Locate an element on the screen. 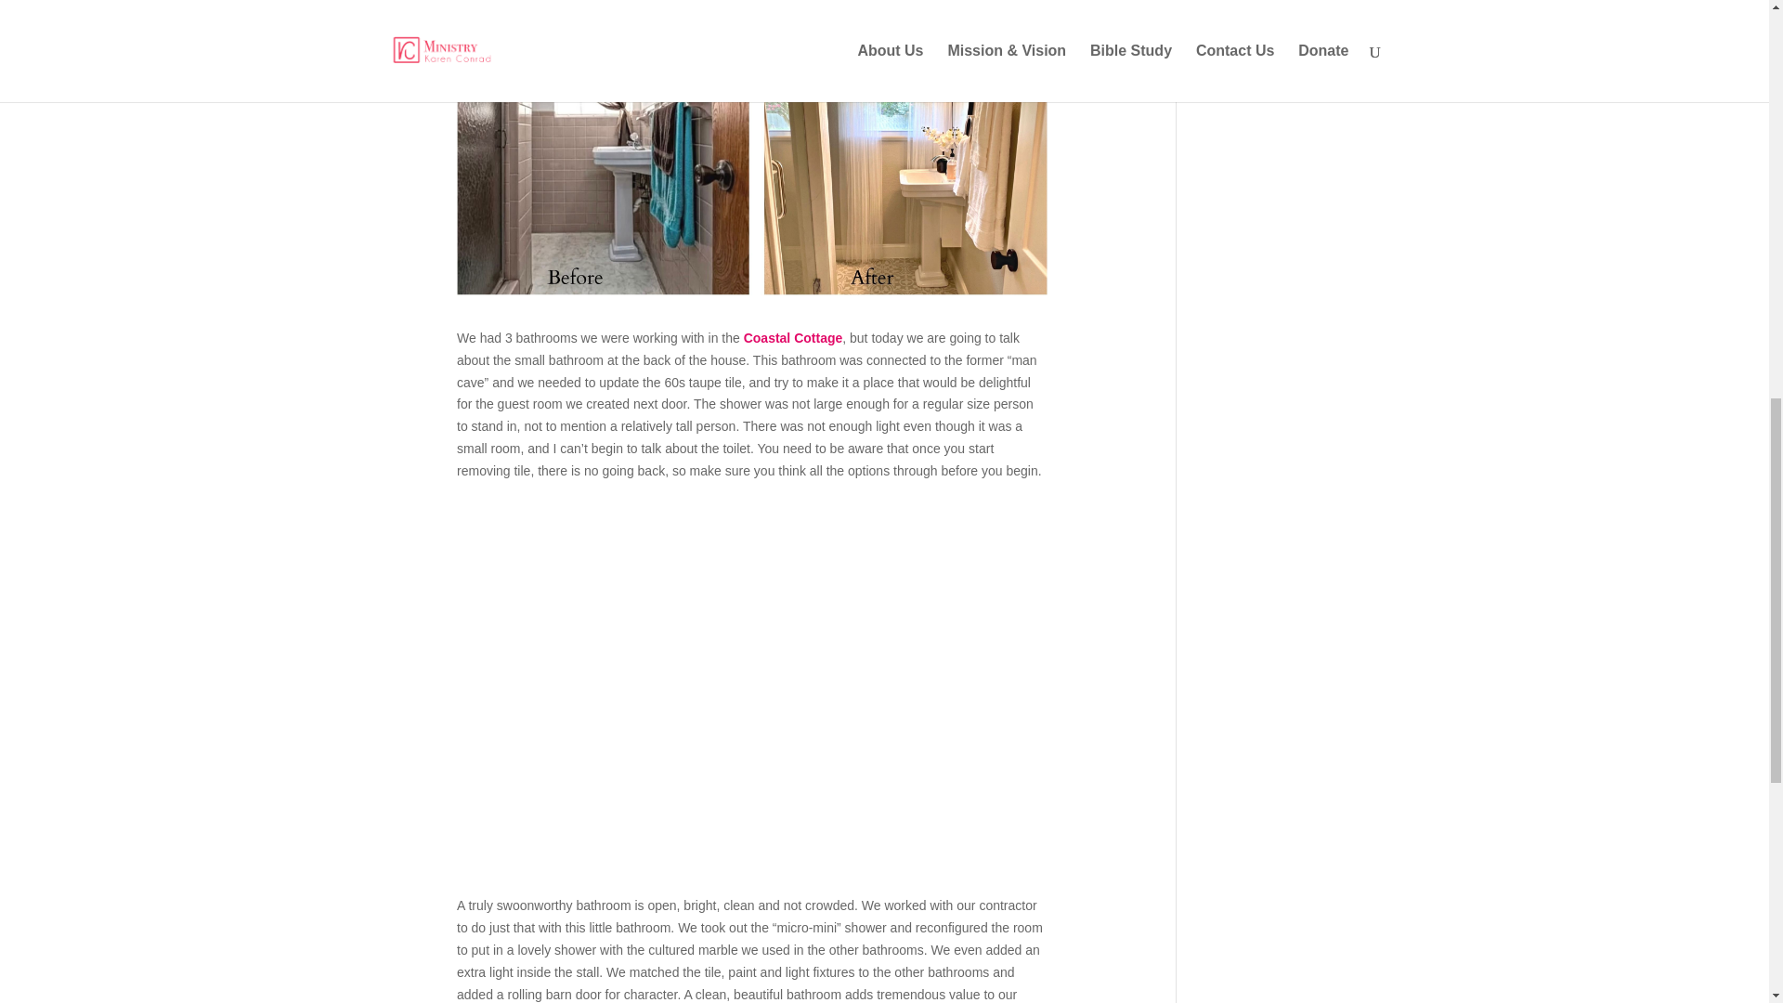 The width and height of the screenshot is (1783, 1003). 2 is located at coordinates (752, 156).